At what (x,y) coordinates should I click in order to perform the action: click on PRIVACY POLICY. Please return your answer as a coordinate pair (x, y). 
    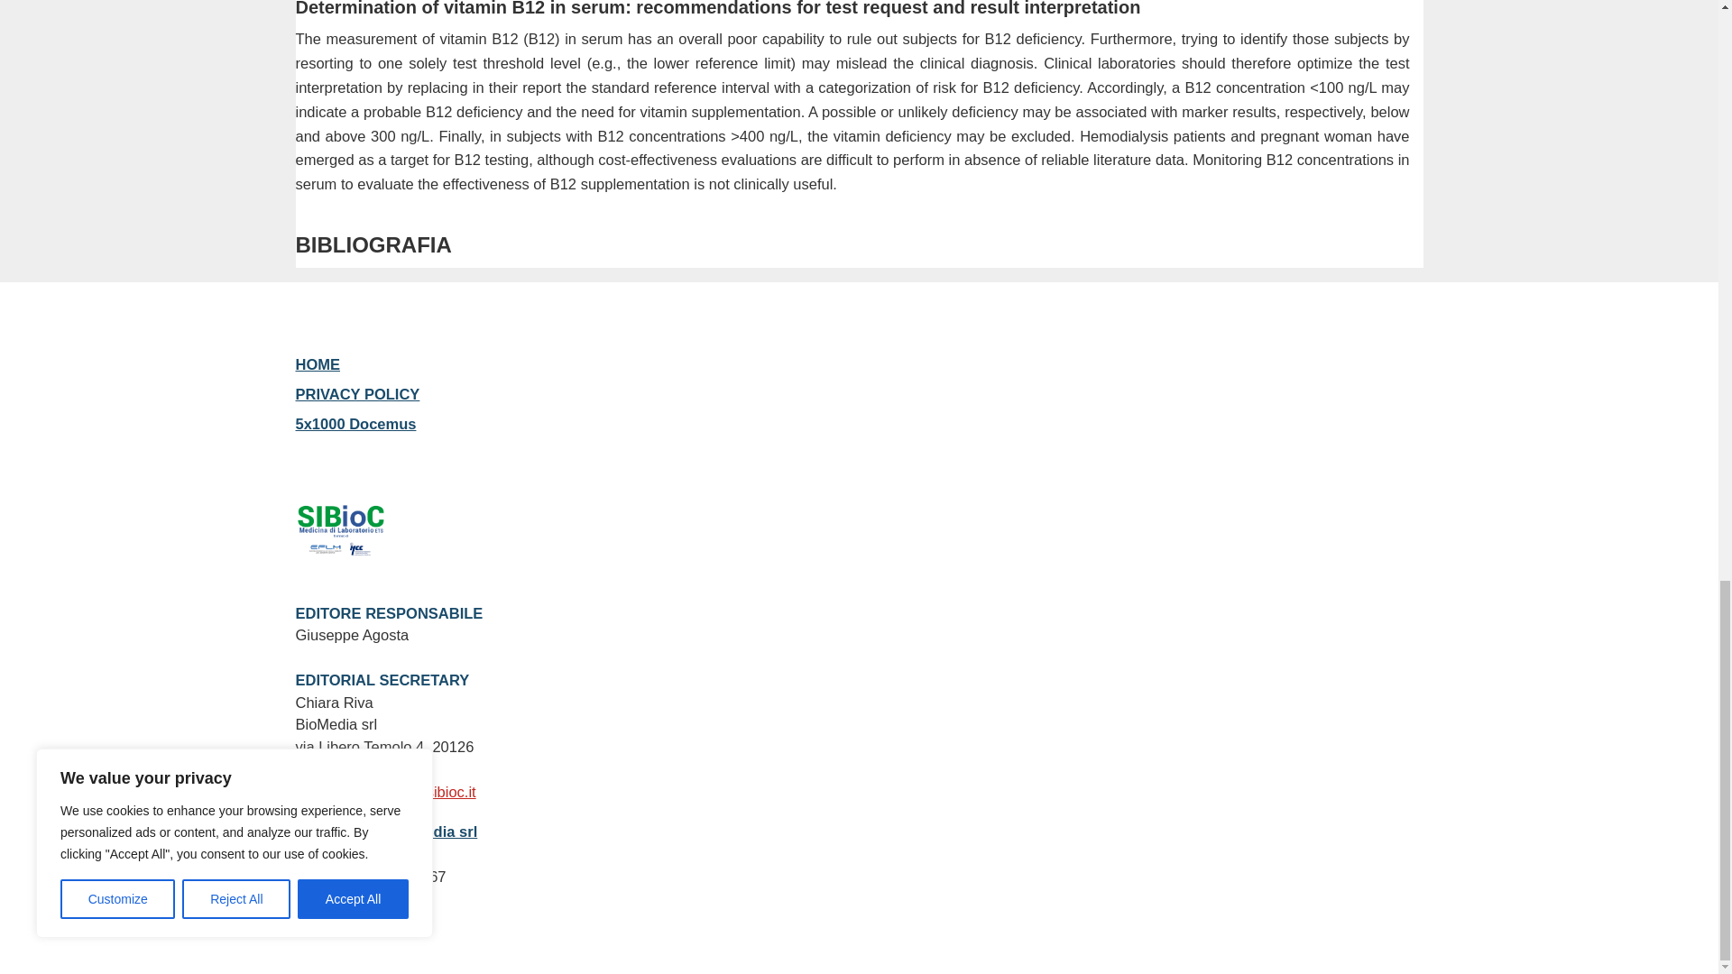
    Looking at the image, I should click on (358, 393).